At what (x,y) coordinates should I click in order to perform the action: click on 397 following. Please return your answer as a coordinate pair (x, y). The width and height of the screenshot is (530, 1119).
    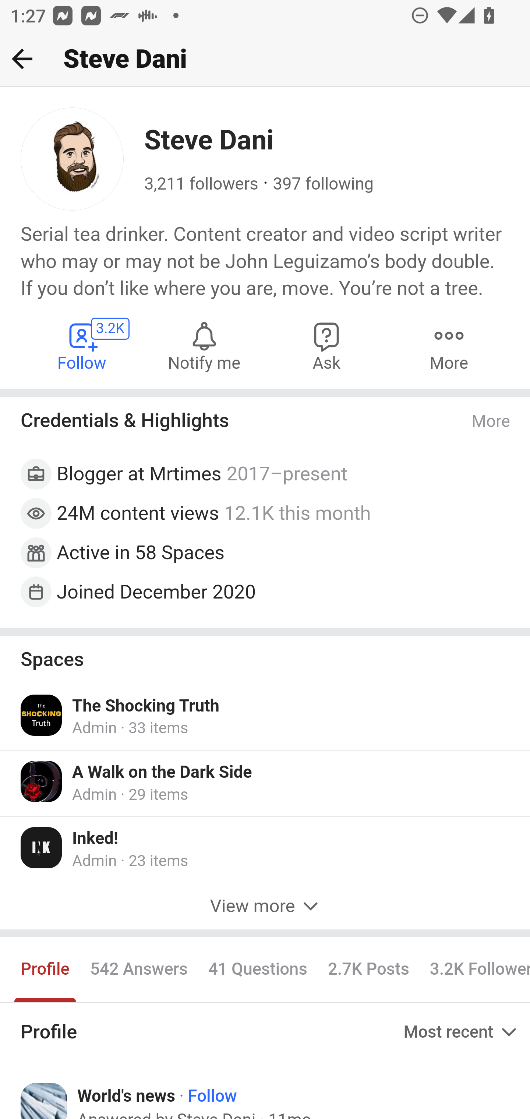
    Looking at the image, I should click on (323, 184).